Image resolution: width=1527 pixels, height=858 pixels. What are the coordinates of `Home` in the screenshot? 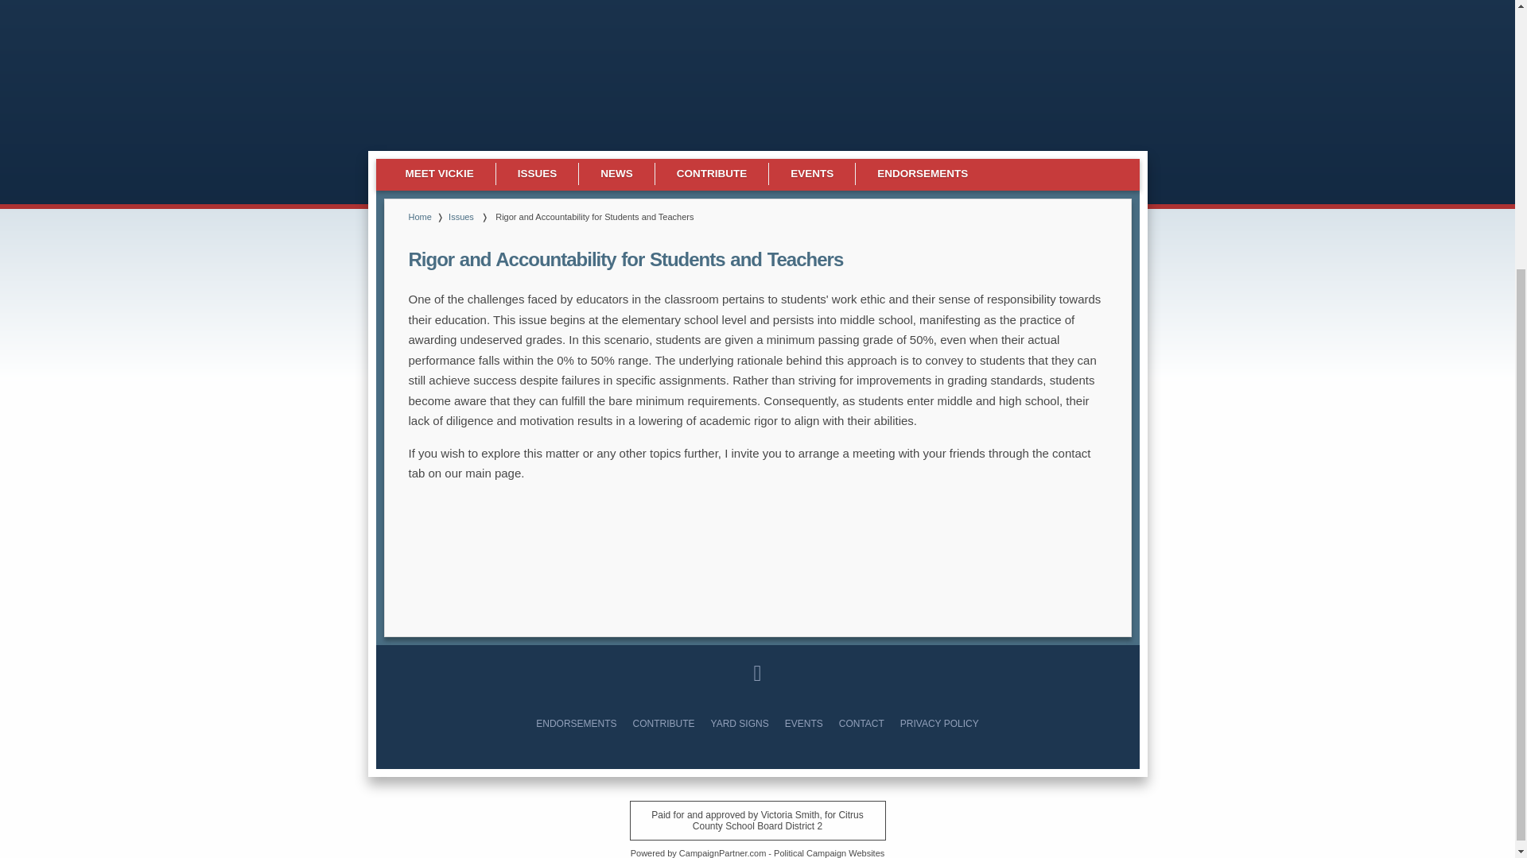 It's located at (420, 216).